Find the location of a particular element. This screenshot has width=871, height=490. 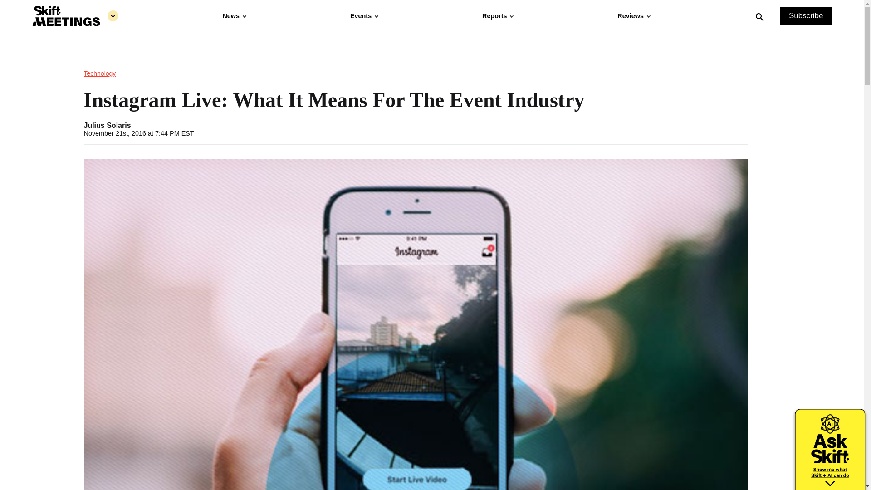

Reports is located at coordinates (497, 16).